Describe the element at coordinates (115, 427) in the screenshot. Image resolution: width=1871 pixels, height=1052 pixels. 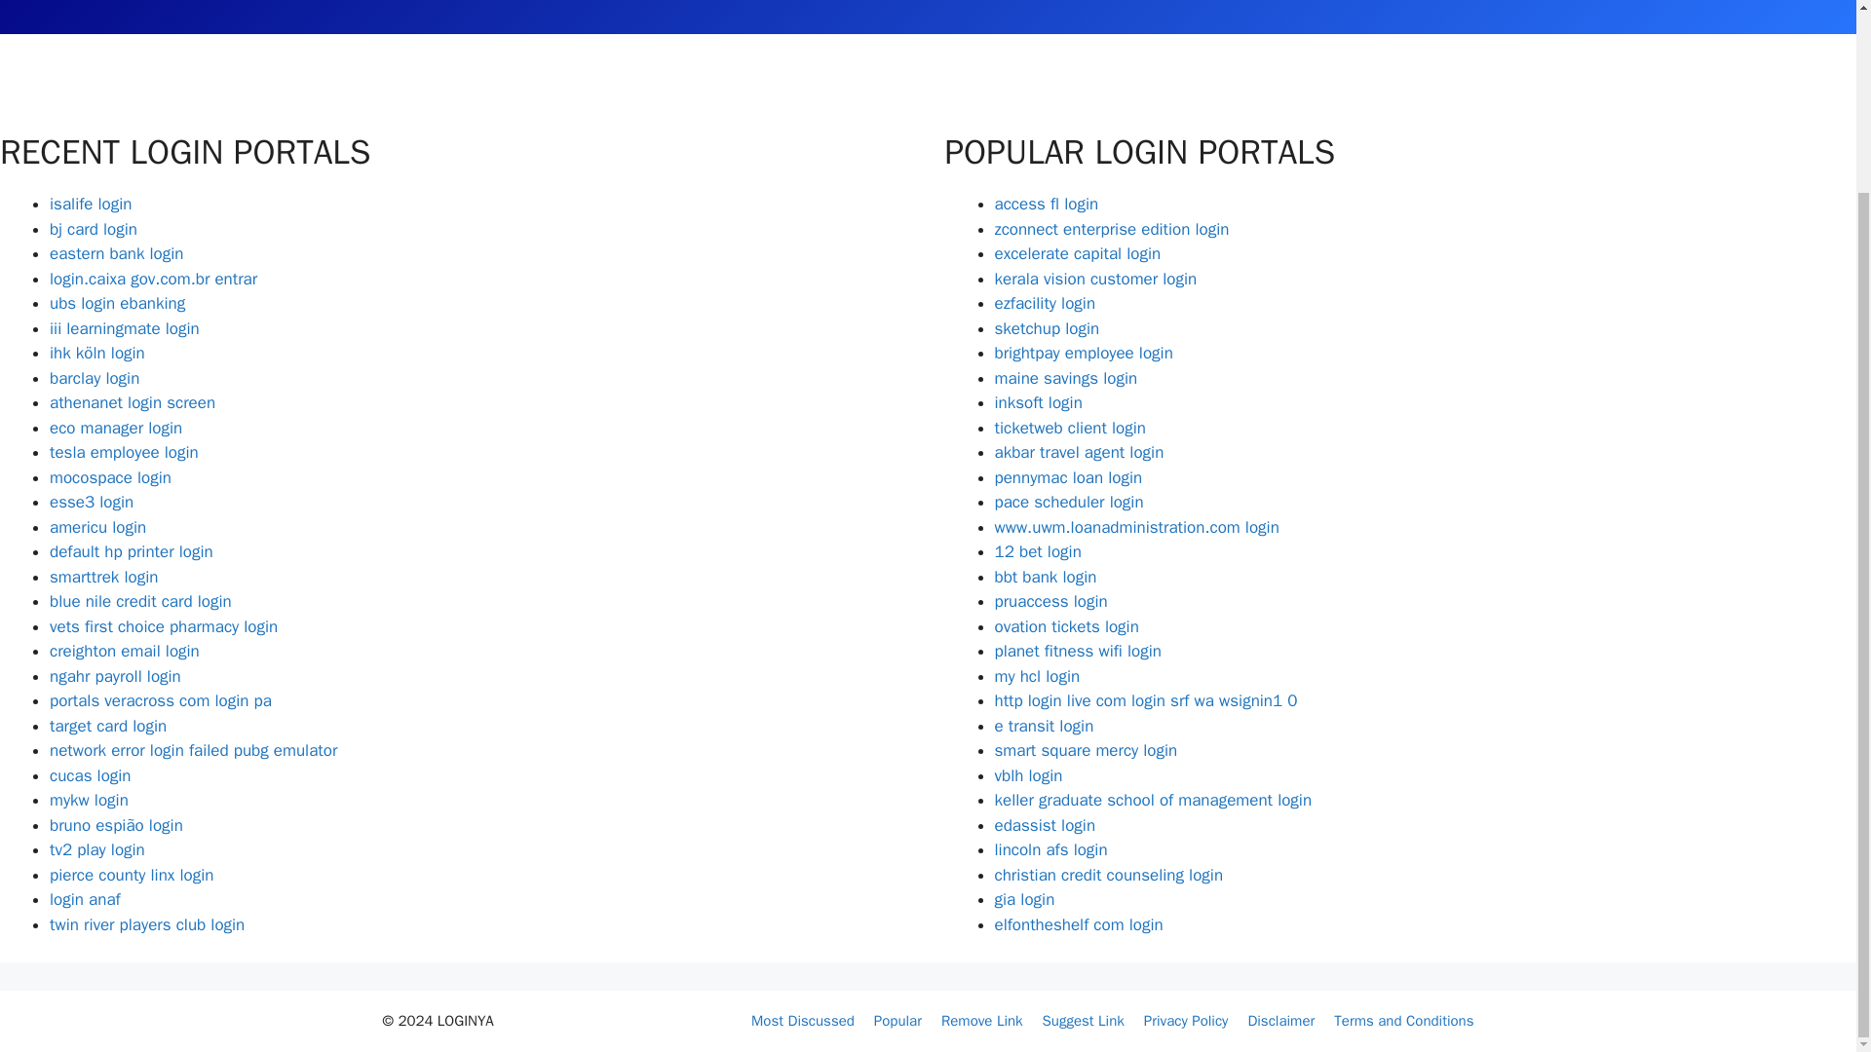
I see `eco manager login` at that location.